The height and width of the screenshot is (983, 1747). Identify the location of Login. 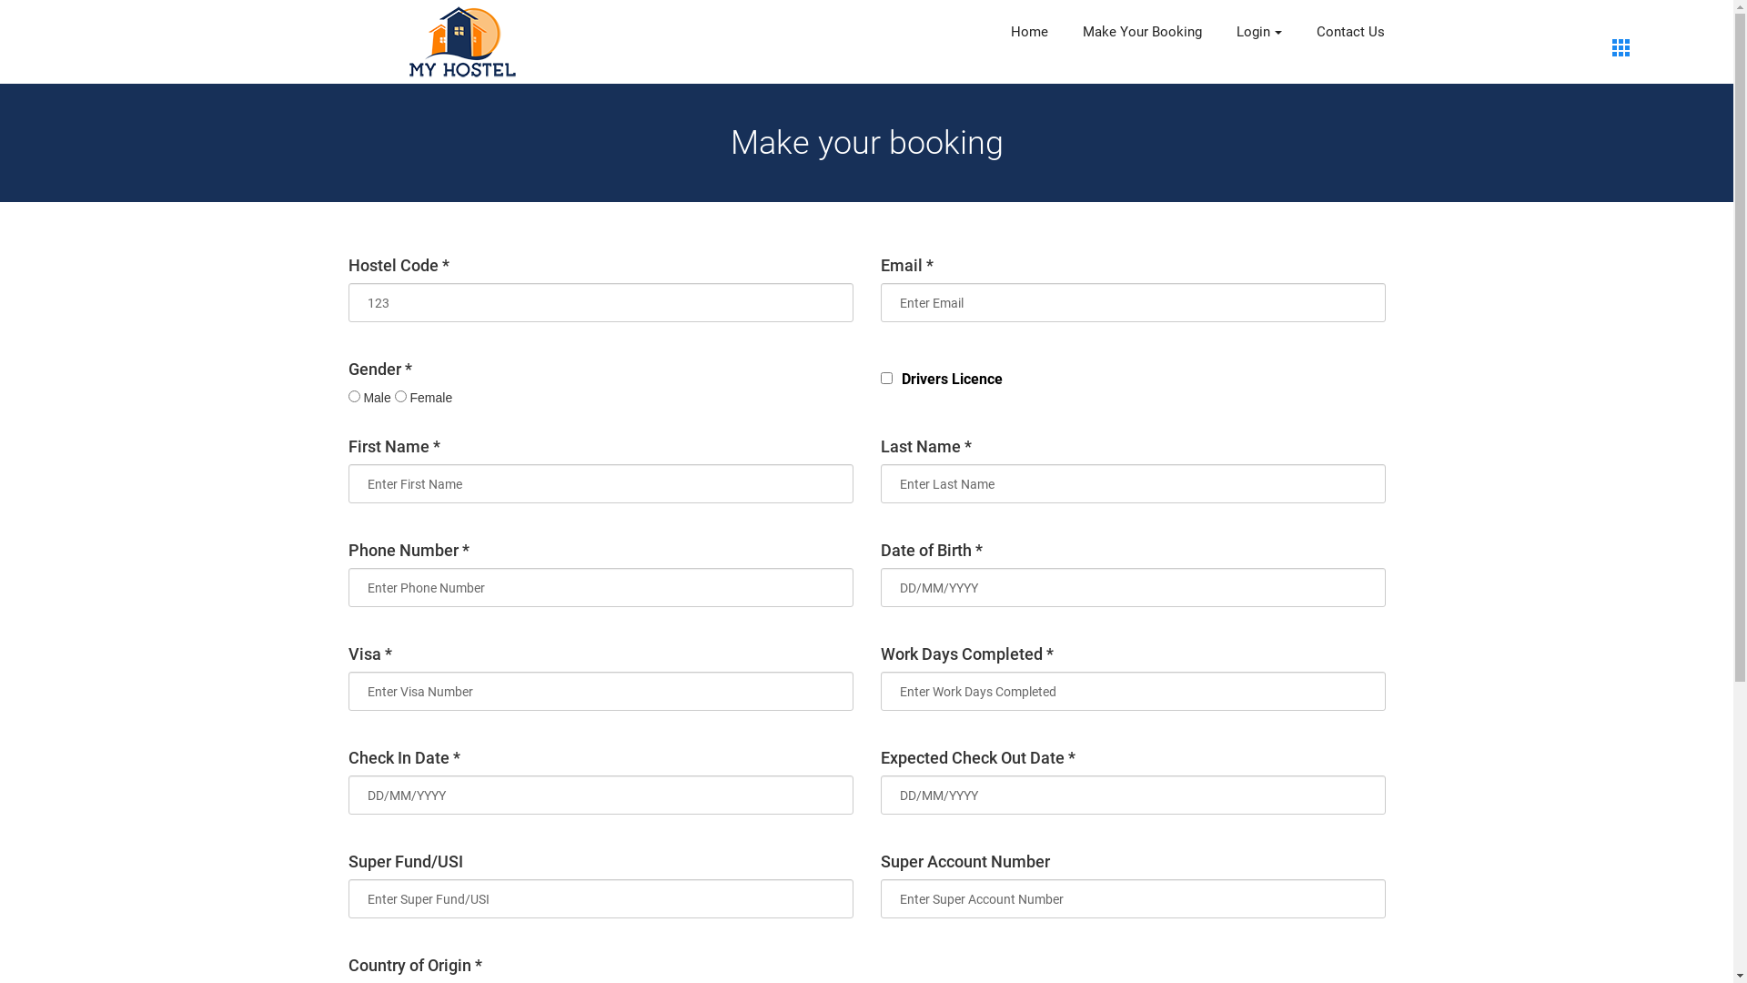
(1258, 33).